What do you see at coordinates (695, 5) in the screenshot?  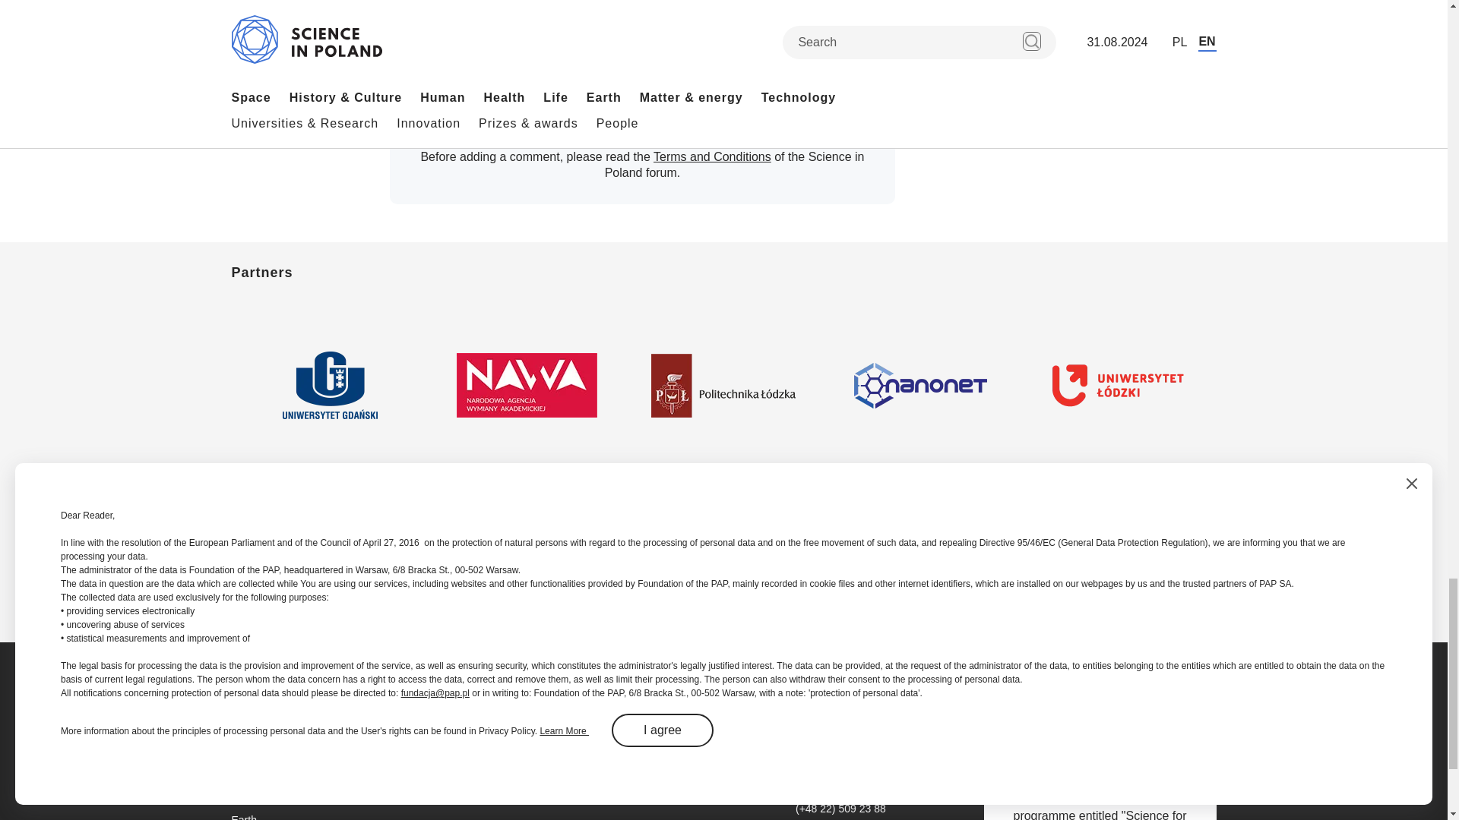 I see `TECHNOLOGY` at bounding box center [695, 5].